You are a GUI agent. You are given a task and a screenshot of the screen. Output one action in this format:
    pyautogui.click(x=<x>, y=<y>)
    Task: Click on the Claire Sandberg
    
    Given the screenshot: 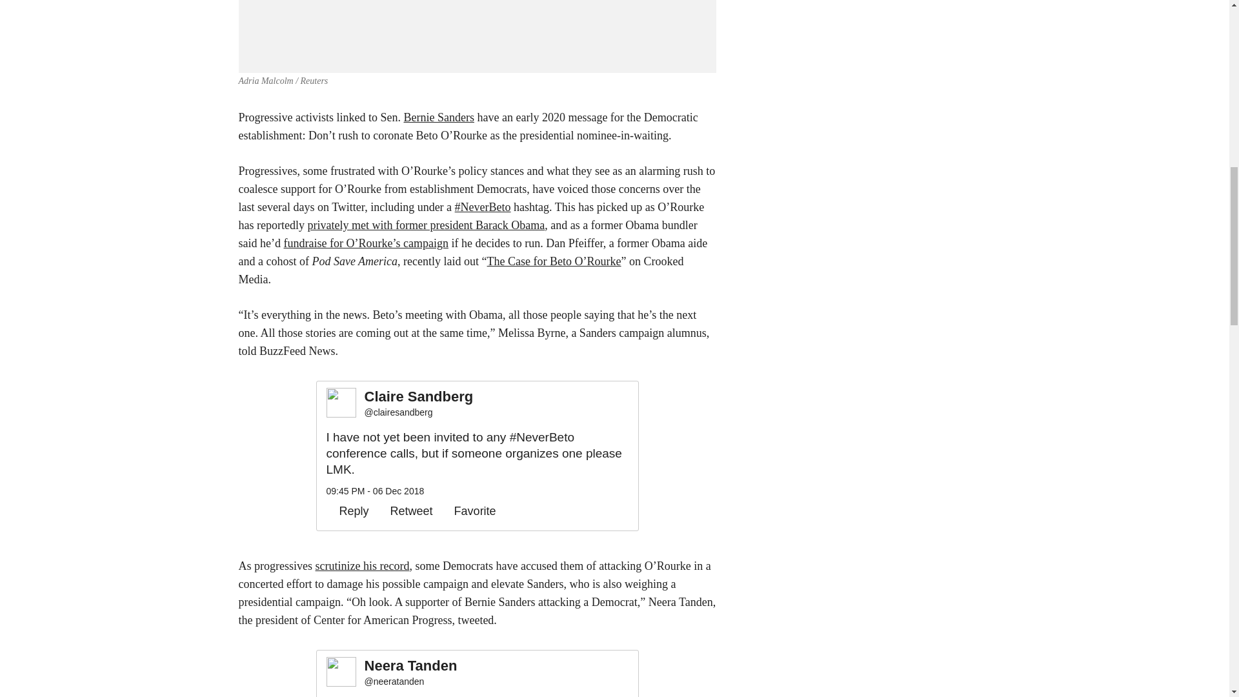 What is the action you would take?
    pyautogui.click(x=418, y=396)
    